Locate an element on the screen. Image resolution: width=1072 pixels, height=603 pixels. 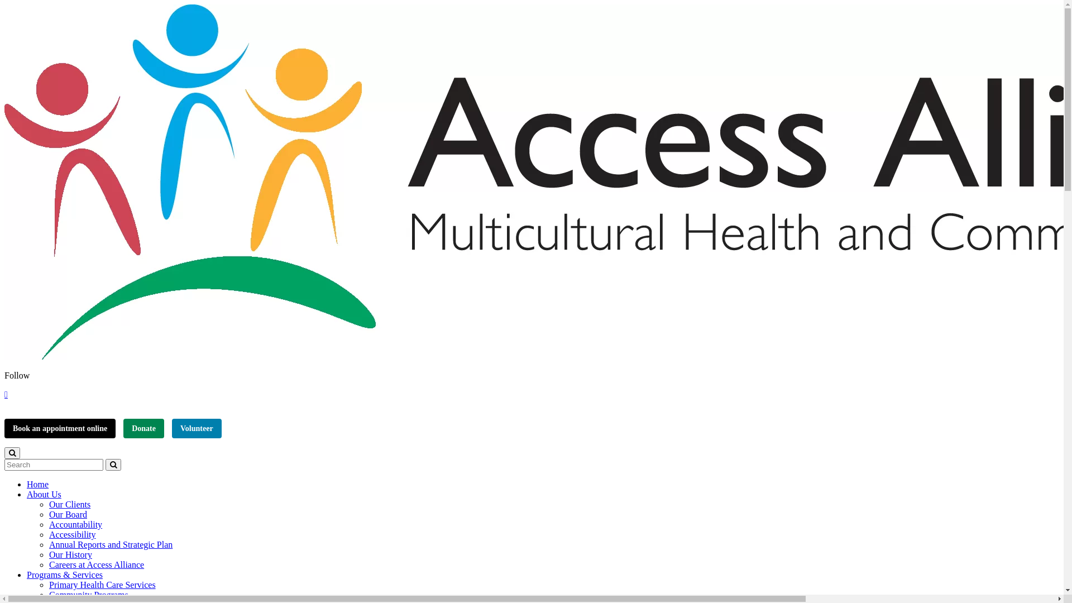
Home is located at coordinates (38, 485).